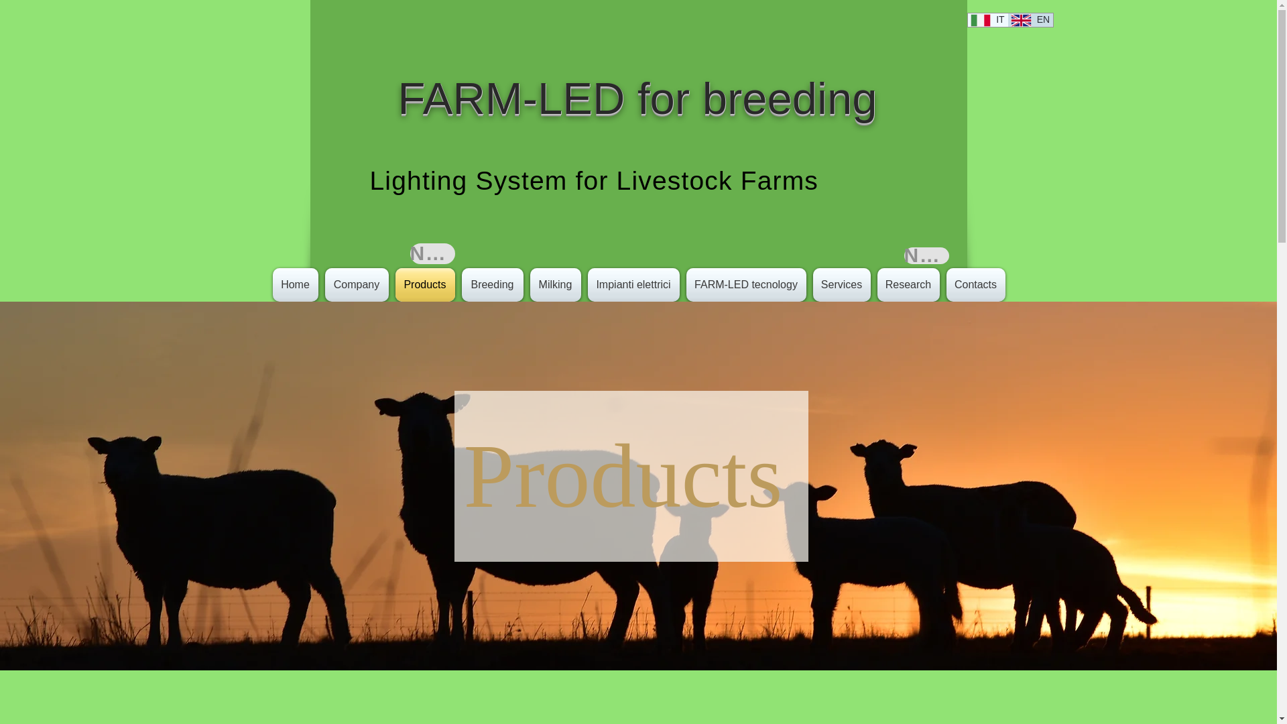 The height and width of the screenshot is (724, 1287). I want to click on Services, so click(841, 284).